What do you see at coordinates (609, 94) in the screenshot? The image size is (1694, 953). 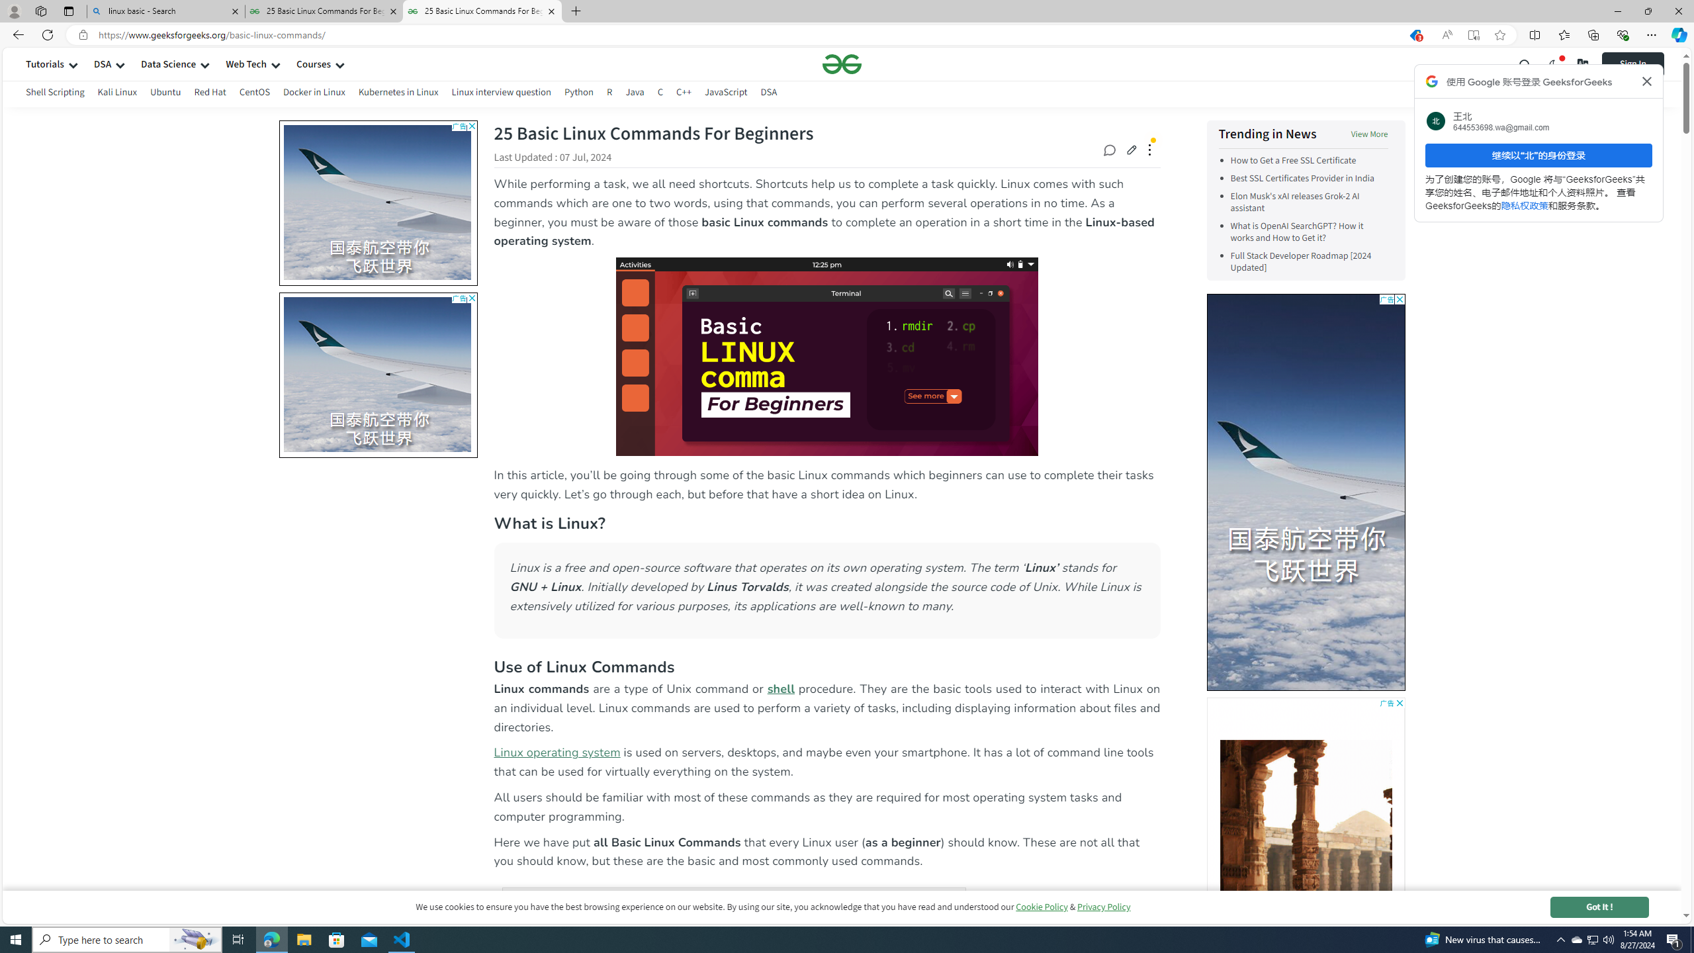 I see `R` at bounding box center [609, 94].